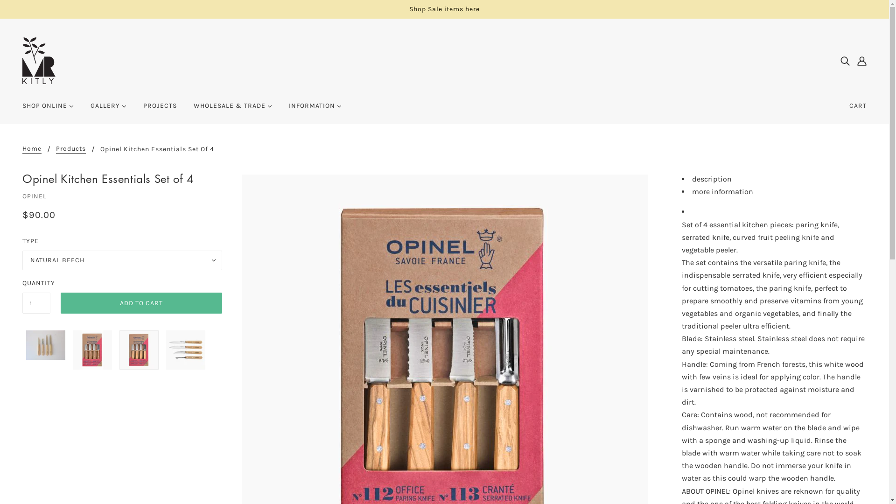 The image size is (896, 504). I want to click on OPINEL, so click(35, 196).